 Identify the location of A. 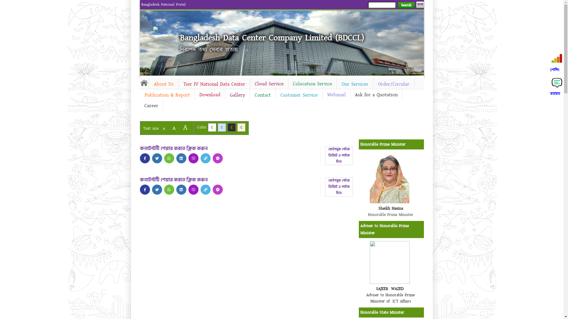
(174, 128).